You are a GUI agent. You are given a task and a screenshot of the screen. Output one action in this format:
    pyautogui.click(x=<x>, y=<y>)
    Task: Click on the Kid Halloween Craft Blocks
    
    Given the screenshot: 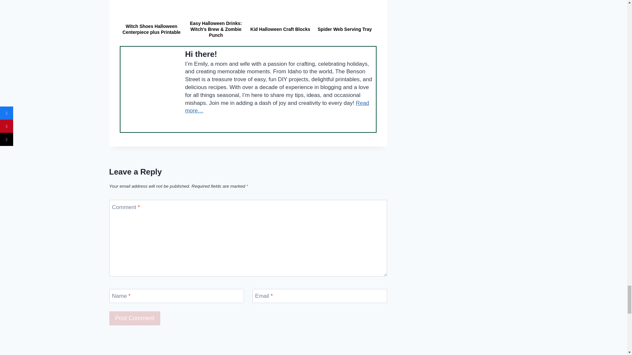 What is the action you would take?
    pyautogui.click(x=280, y=10)
    